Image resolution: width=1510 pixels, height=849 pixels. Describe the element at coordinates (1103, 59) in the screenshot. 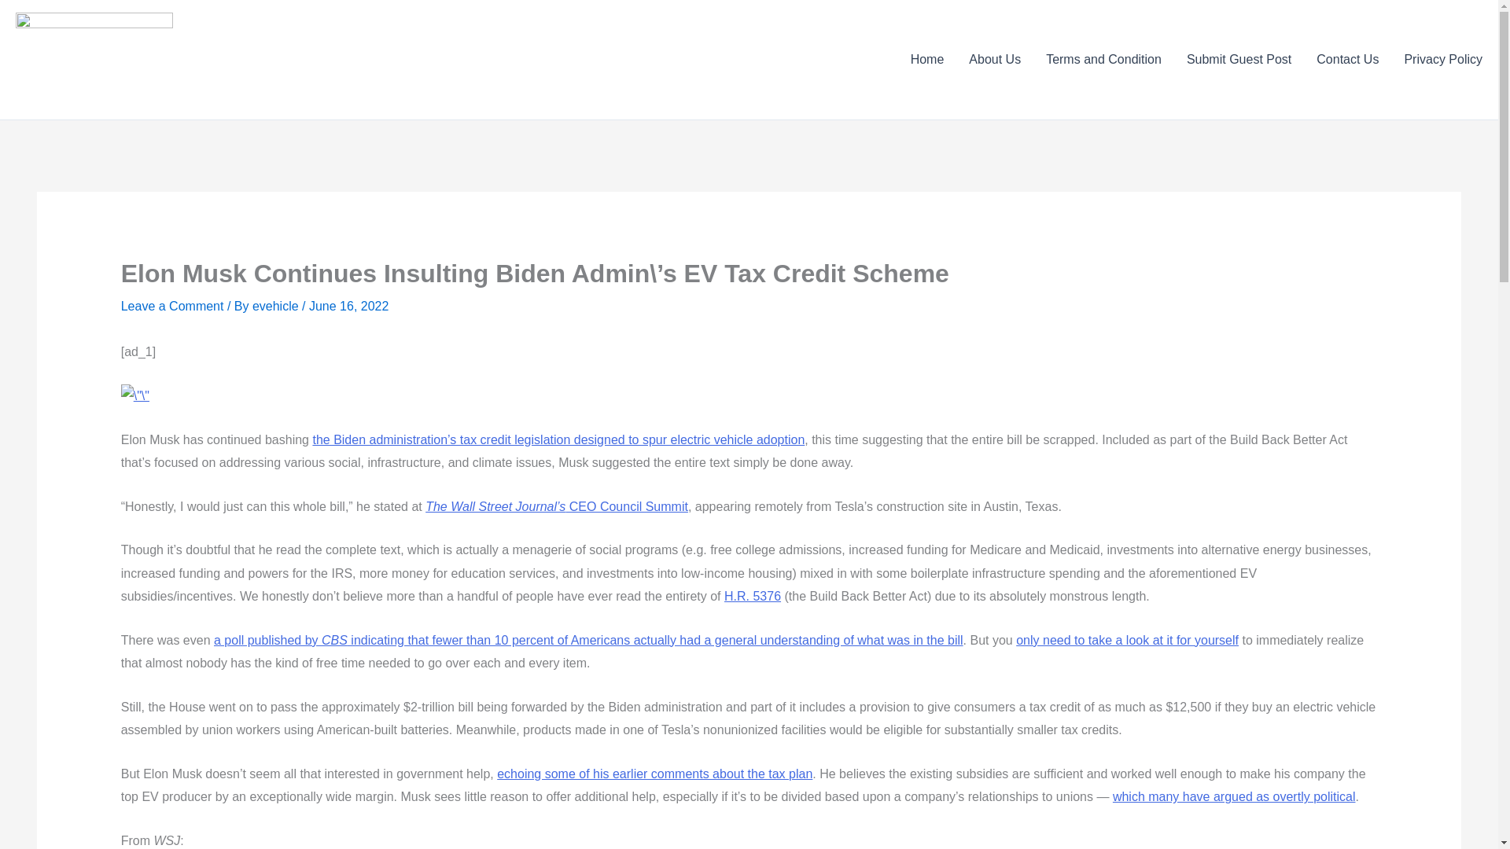

I see `Terms and Condition` at that location.